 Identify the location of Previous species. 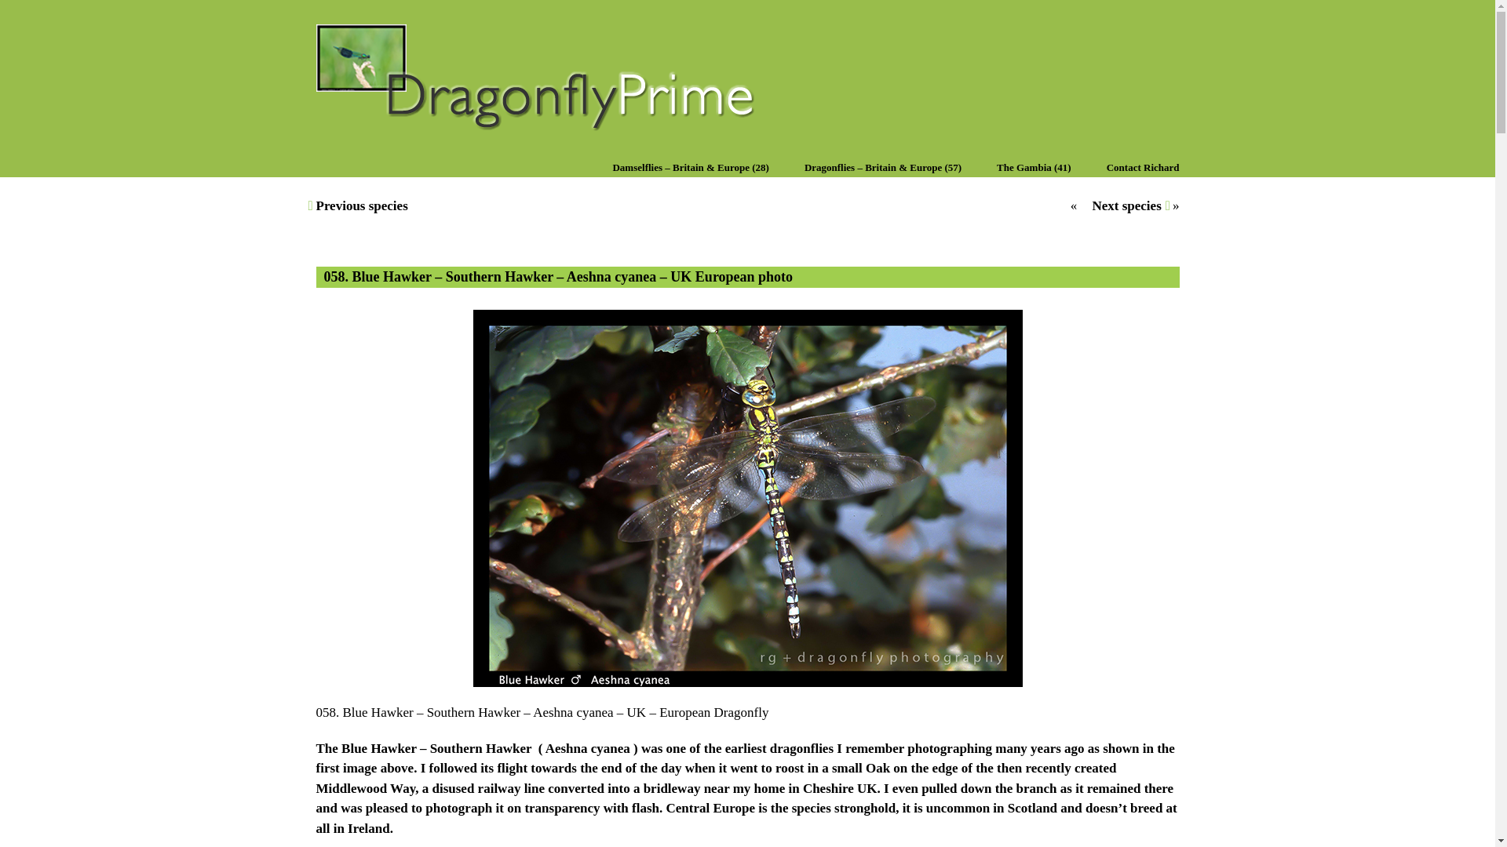
(361, 205).